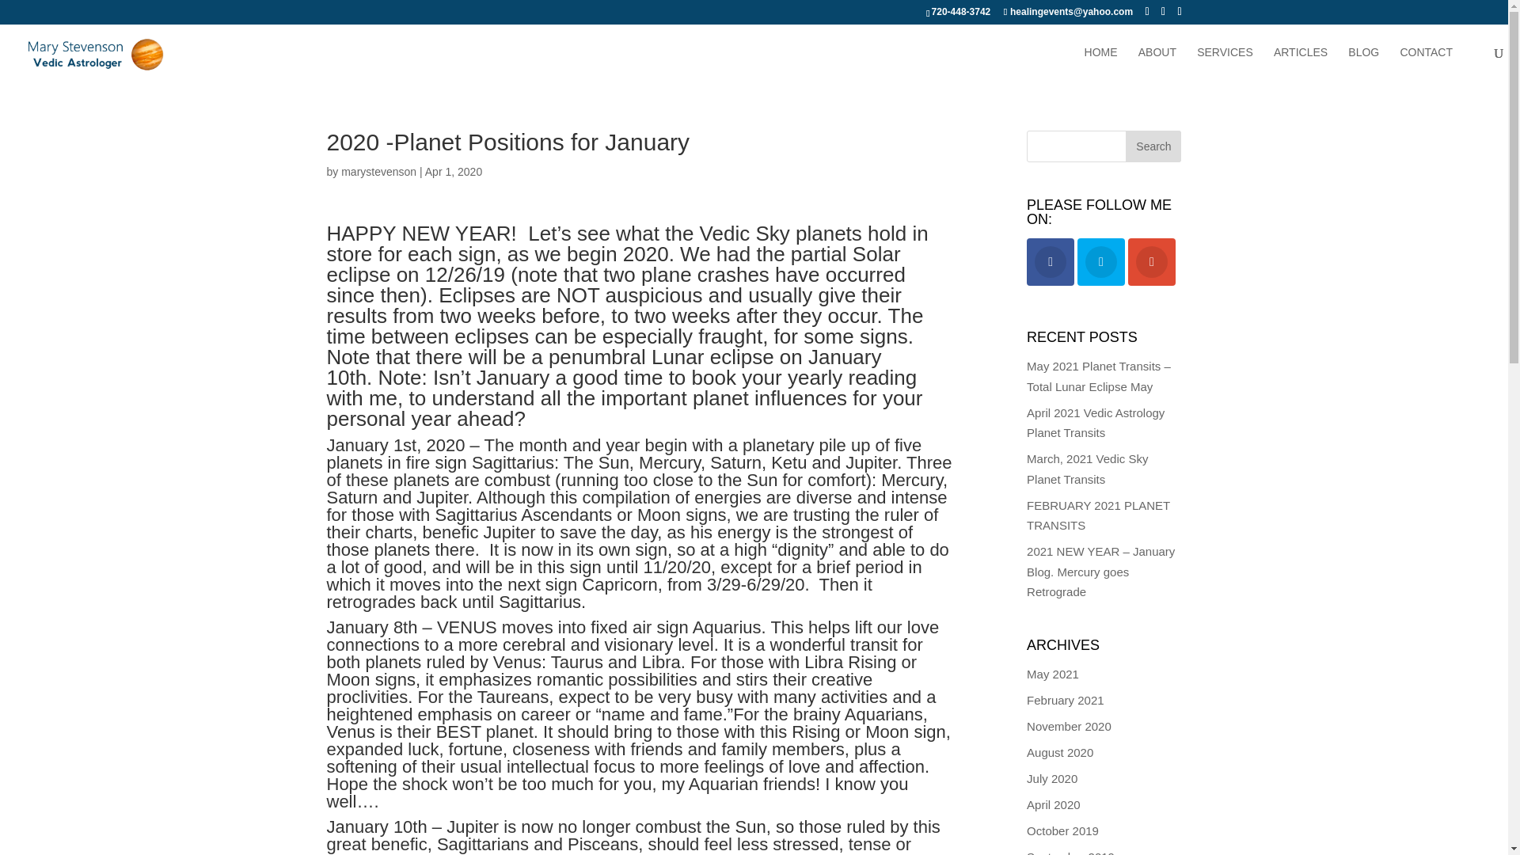  What do you see at coordinates (1153, 146) in the screenshot?
I see `Search` at bounding box center [1153, 146].